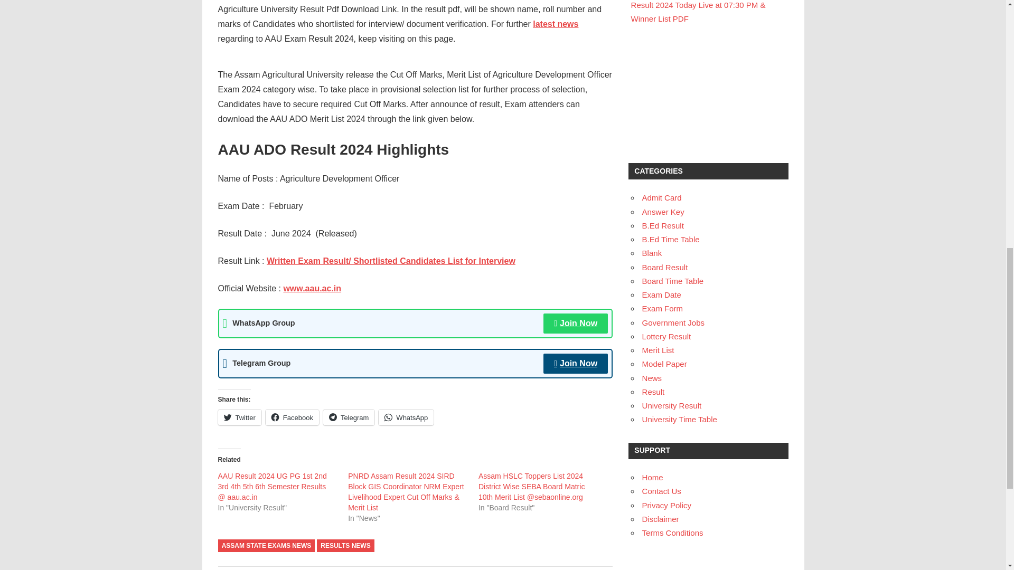  I want to click on Click to share on Telegram, so click(349, 417).